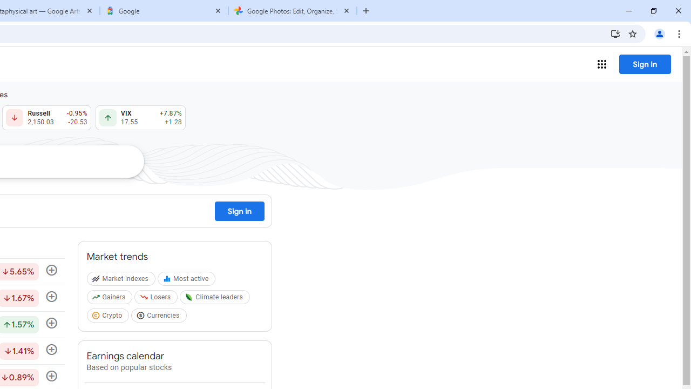 The height and width of the screenshot is (389, 691). I want to click on Crypto, so click(109, 317).